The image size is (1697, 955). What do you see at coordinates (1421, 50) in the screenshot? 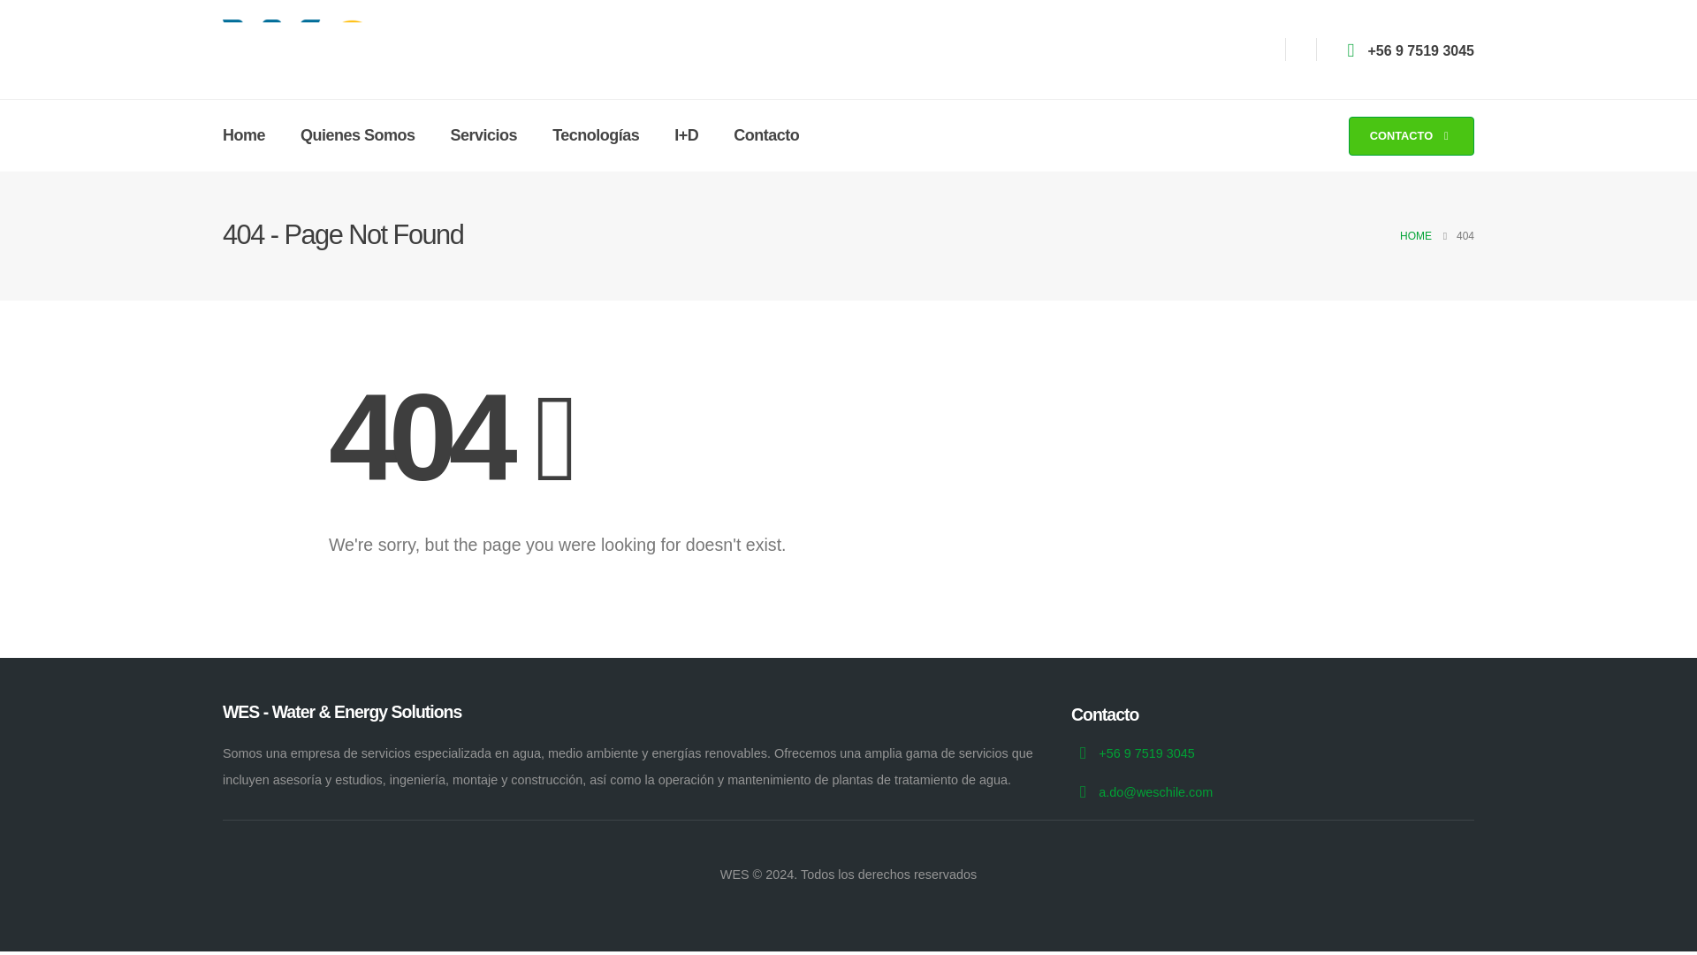
I see `Phone` at bounding box center [1421, 50].